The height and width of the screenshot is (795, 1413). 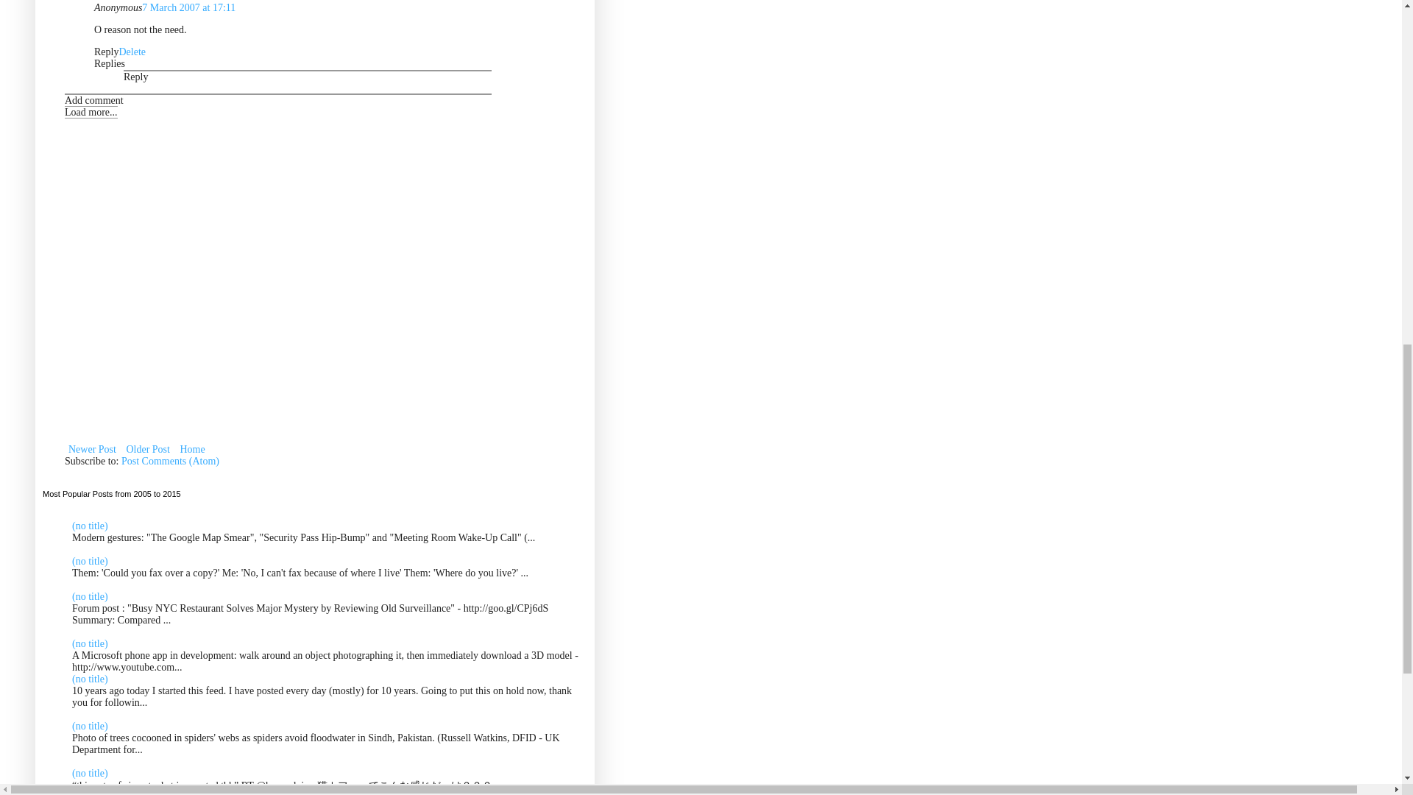 What do you see at coordinates (91, 112) in the screenshot?
I see `Load more...` at bounding box center [91, 112].